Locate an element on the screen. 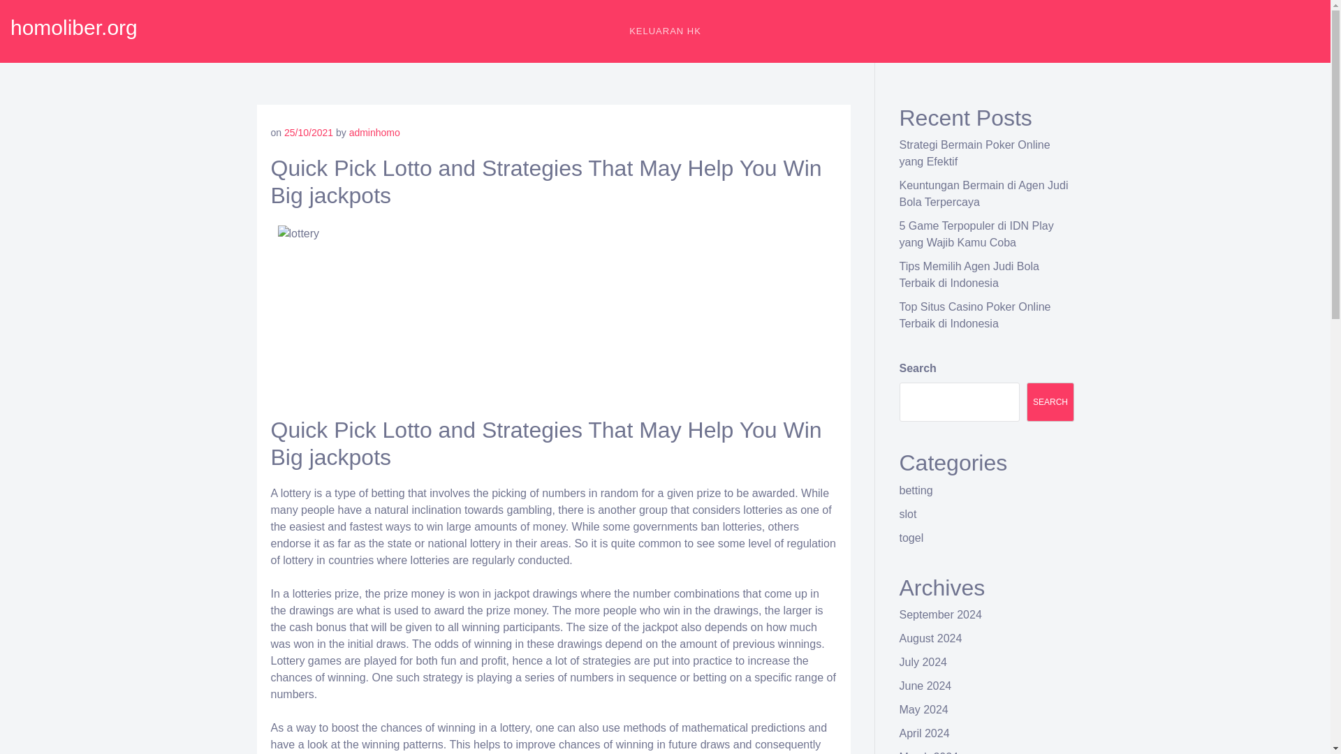 This screenshot has width=1341, height=754. slot is located at coordinates (908, 514).